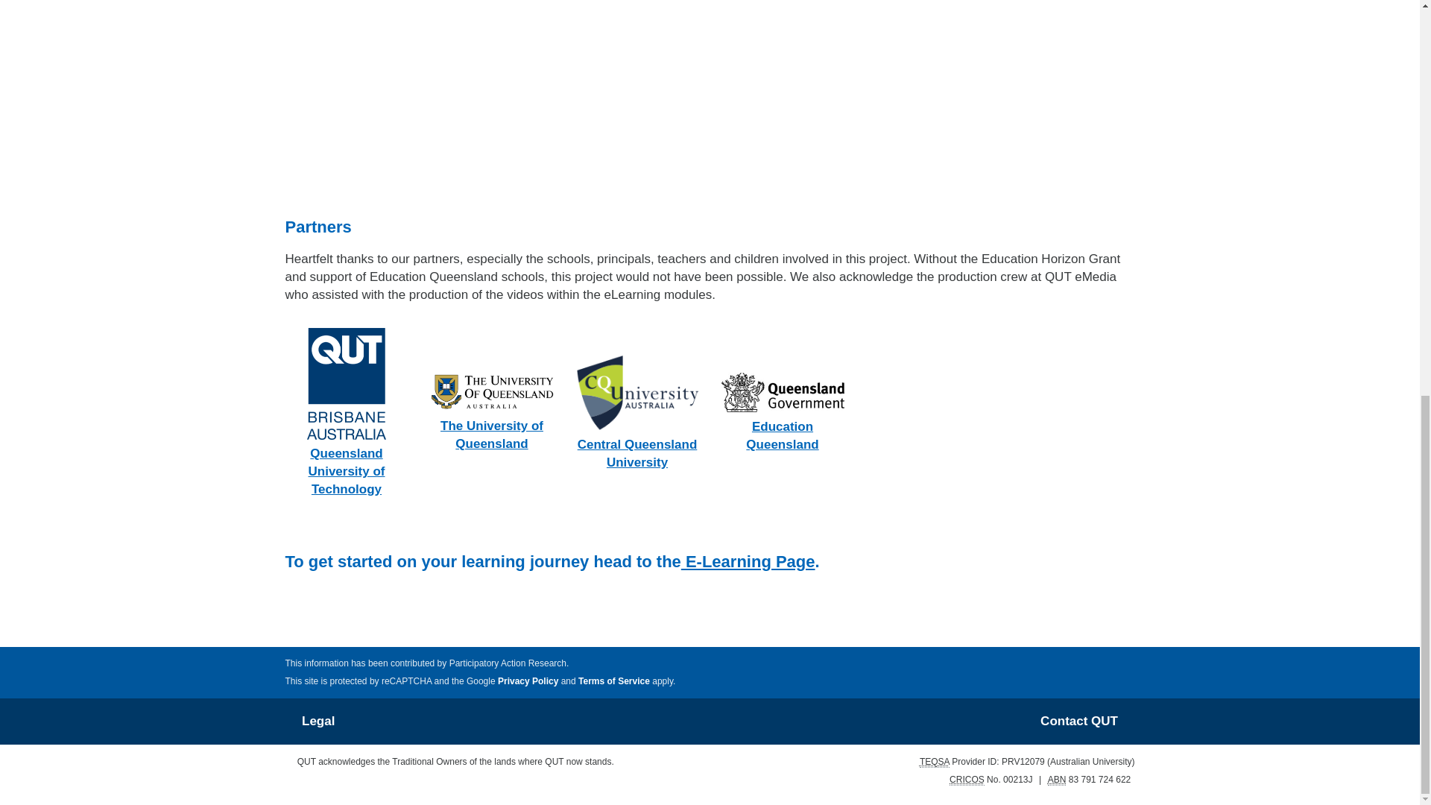  What do you see at coordinates (783, 411) in the screenshot?
I see `Education Queensland` at bounding box center [783, 411].